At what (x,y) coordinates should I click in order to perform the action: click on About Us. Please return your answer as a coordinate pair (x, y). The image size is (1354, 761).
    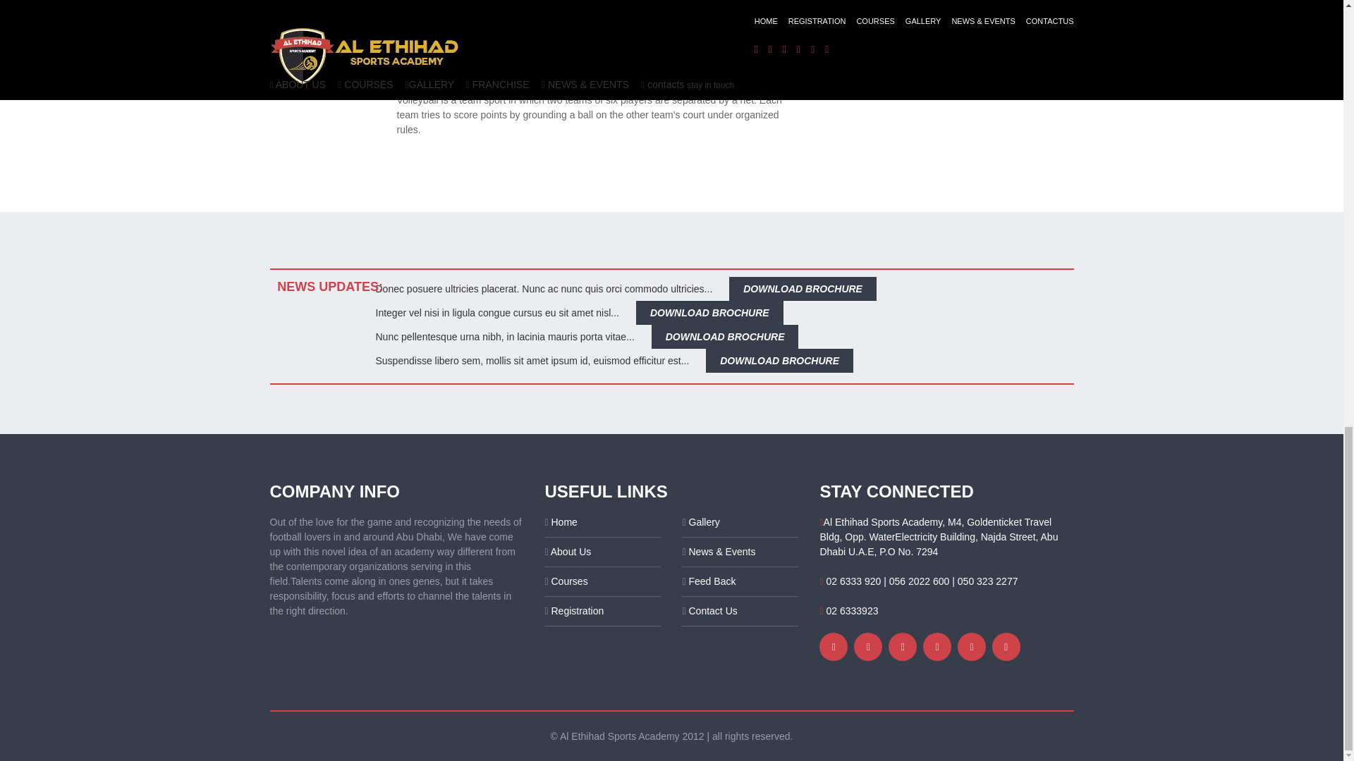
    Looking at the image, I should click on (571, 551).